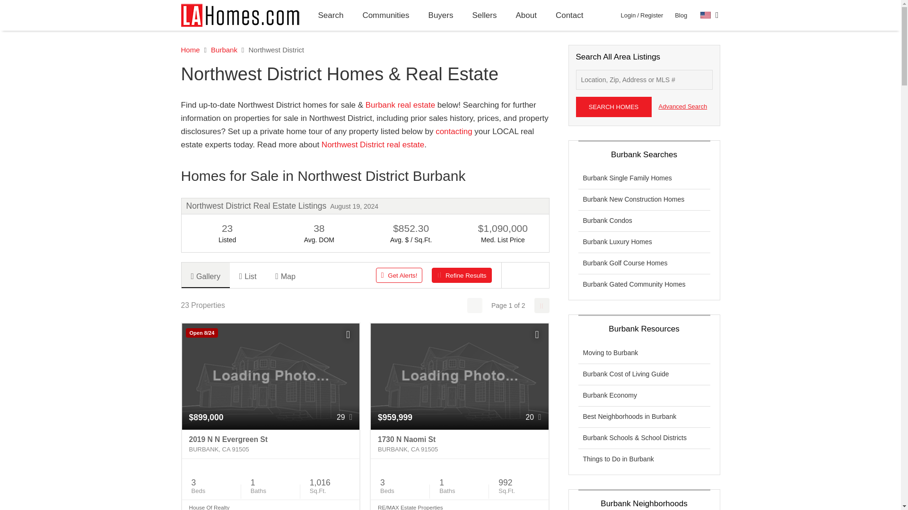 This screenshot has height=510, width=908. What do you see at coordinates (441, 15) in the screenshot?
I see `Buyers` at bounding box center [441, 15].